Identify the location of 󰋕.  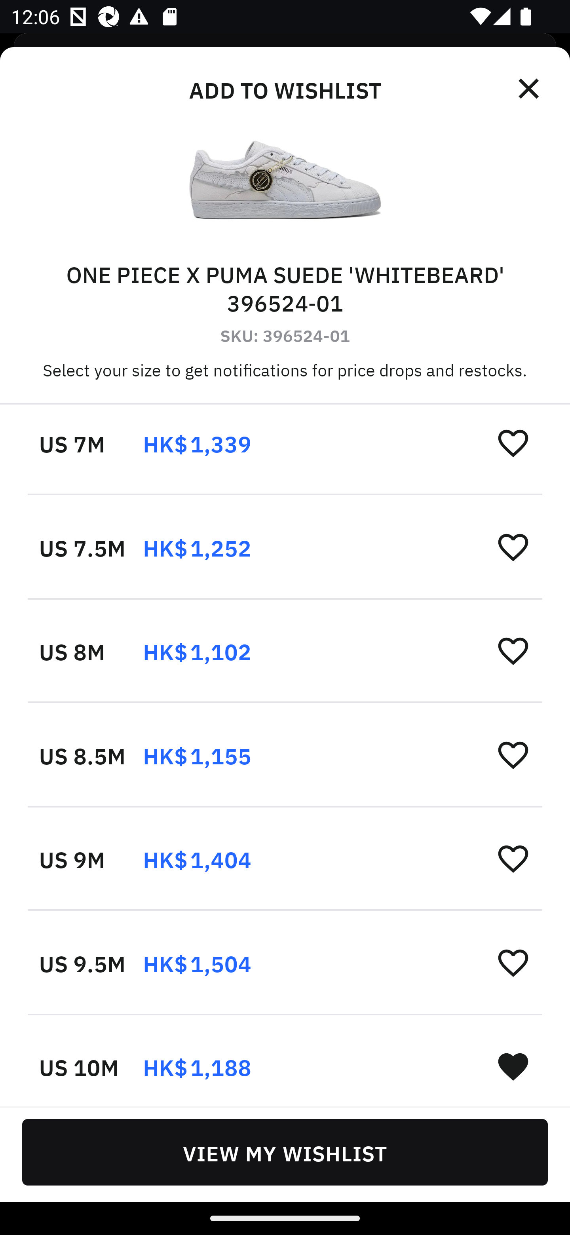
(513, 546).